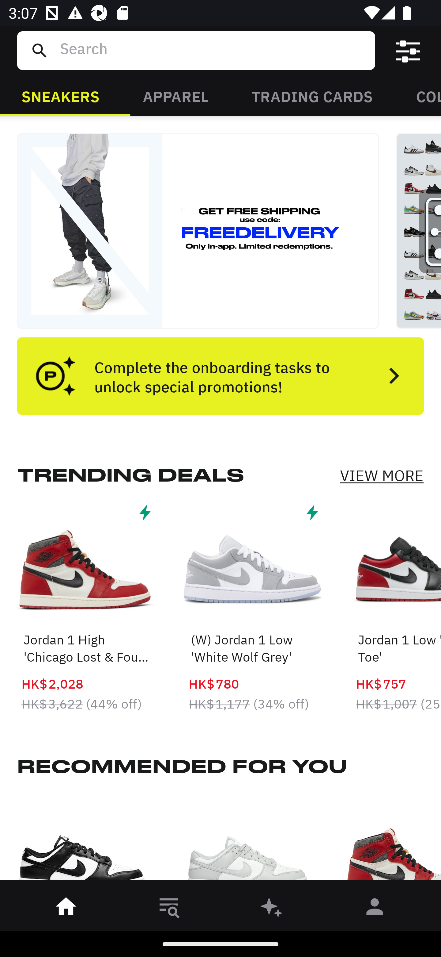 The height and width of the screenshot is (957, 441). I want to click on VIEW MORE, so click(382, 475).